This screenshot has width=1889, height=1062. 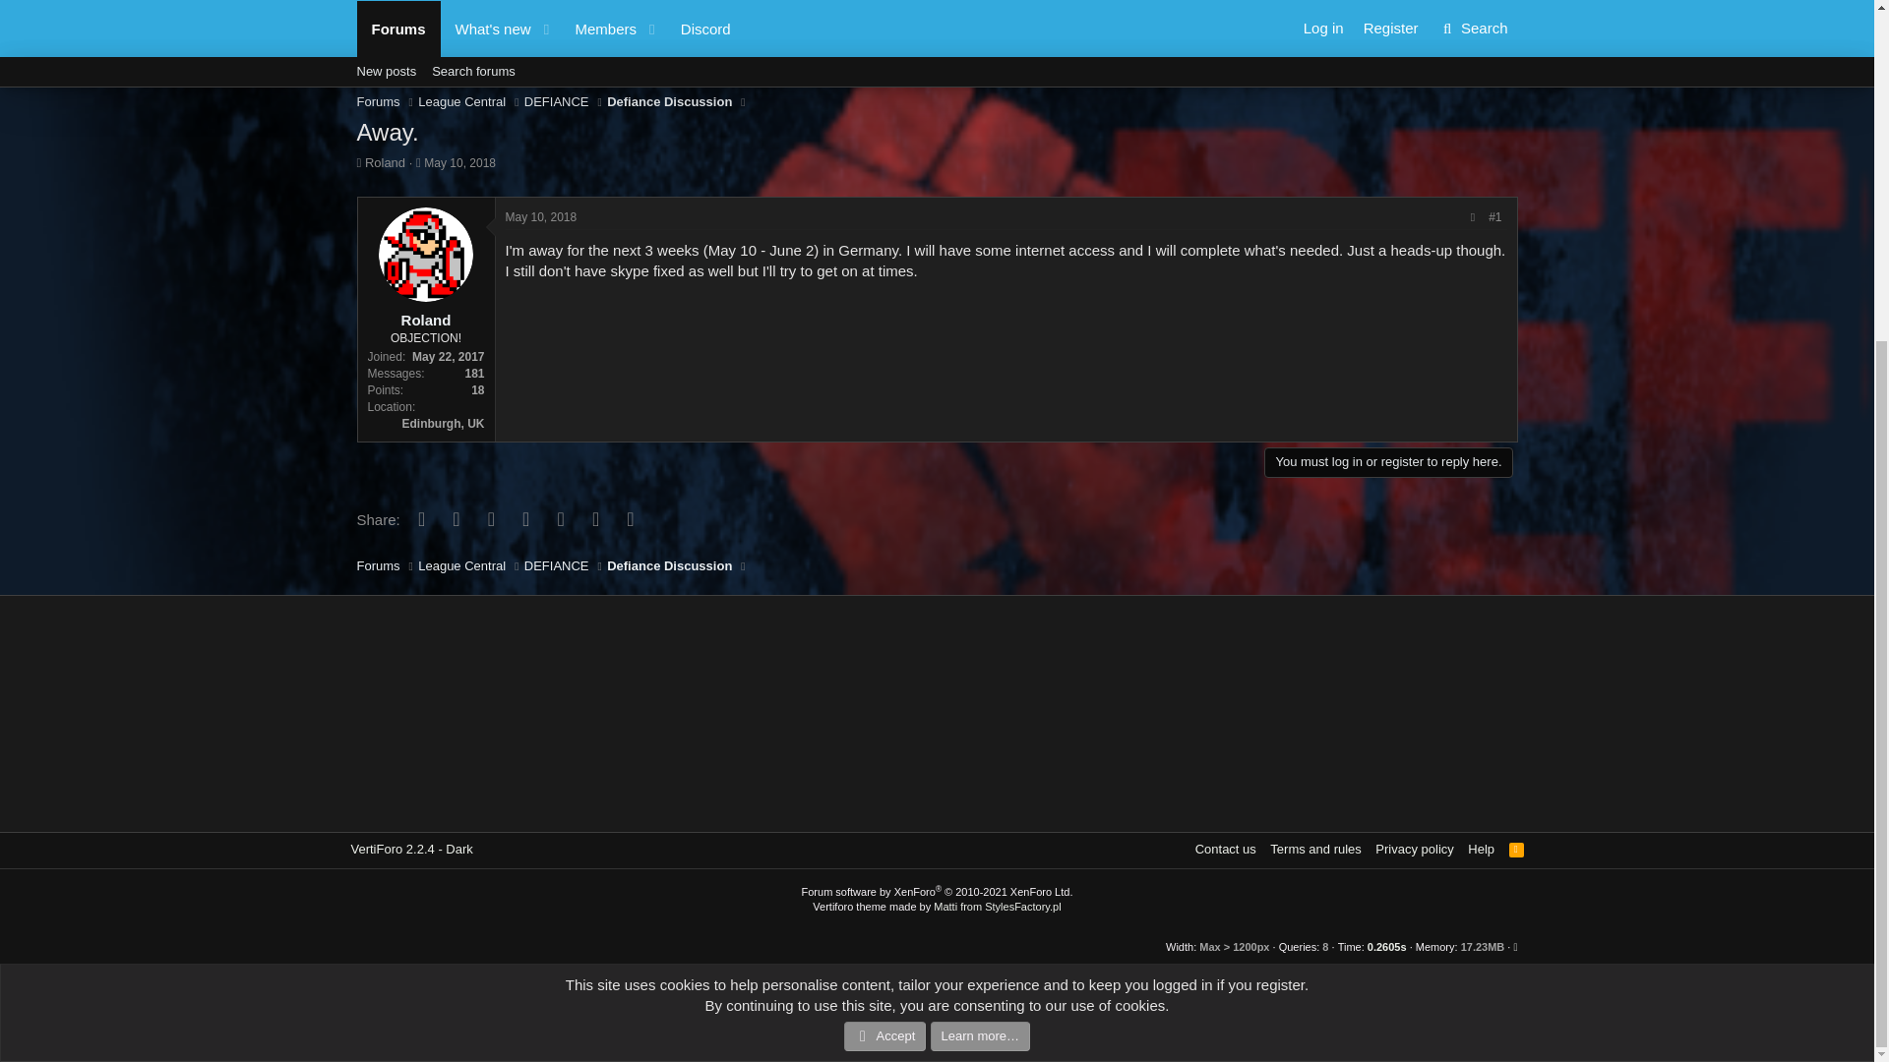 I want to click on May 10, 2018 at 2:26 PM, so click(x=458, y=162).